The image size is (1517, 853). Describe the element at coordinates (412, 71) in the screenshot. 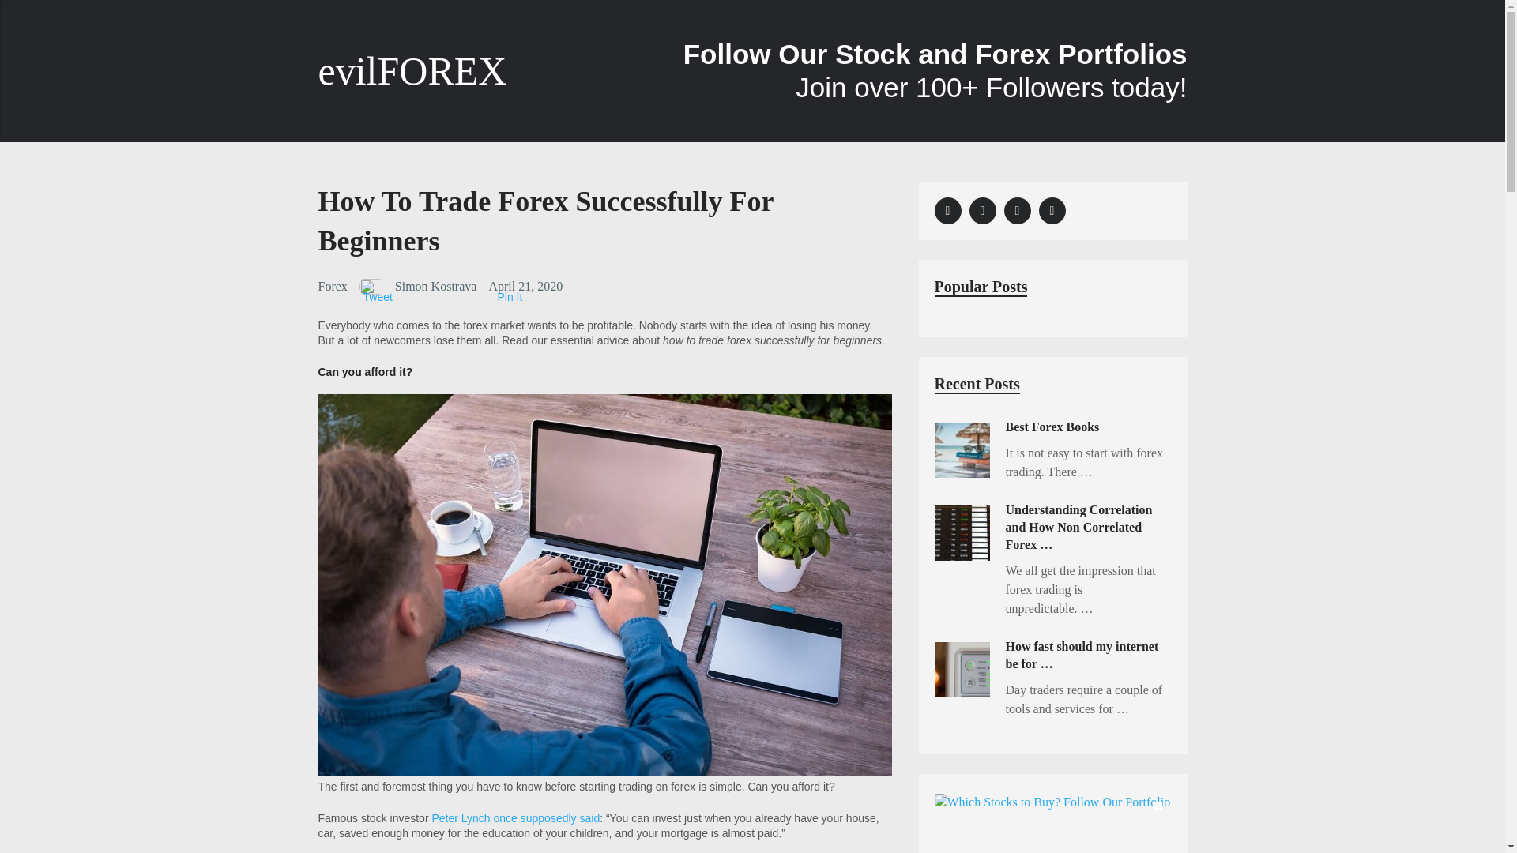

I see `evilFOREX` at that location.